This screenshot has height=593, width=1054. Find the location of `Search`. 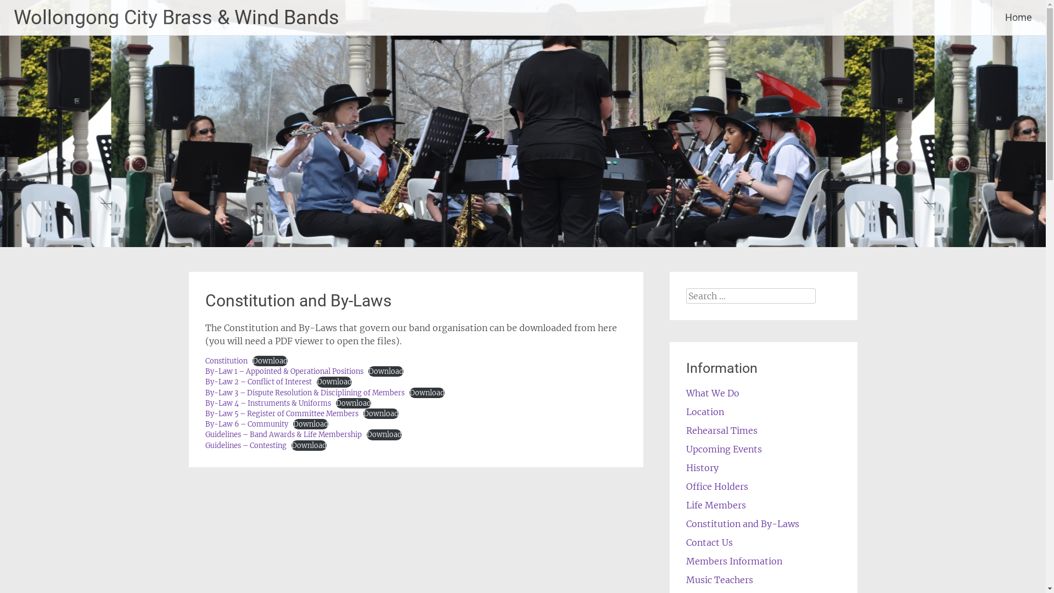

Search is located at coordinates (21, 9).